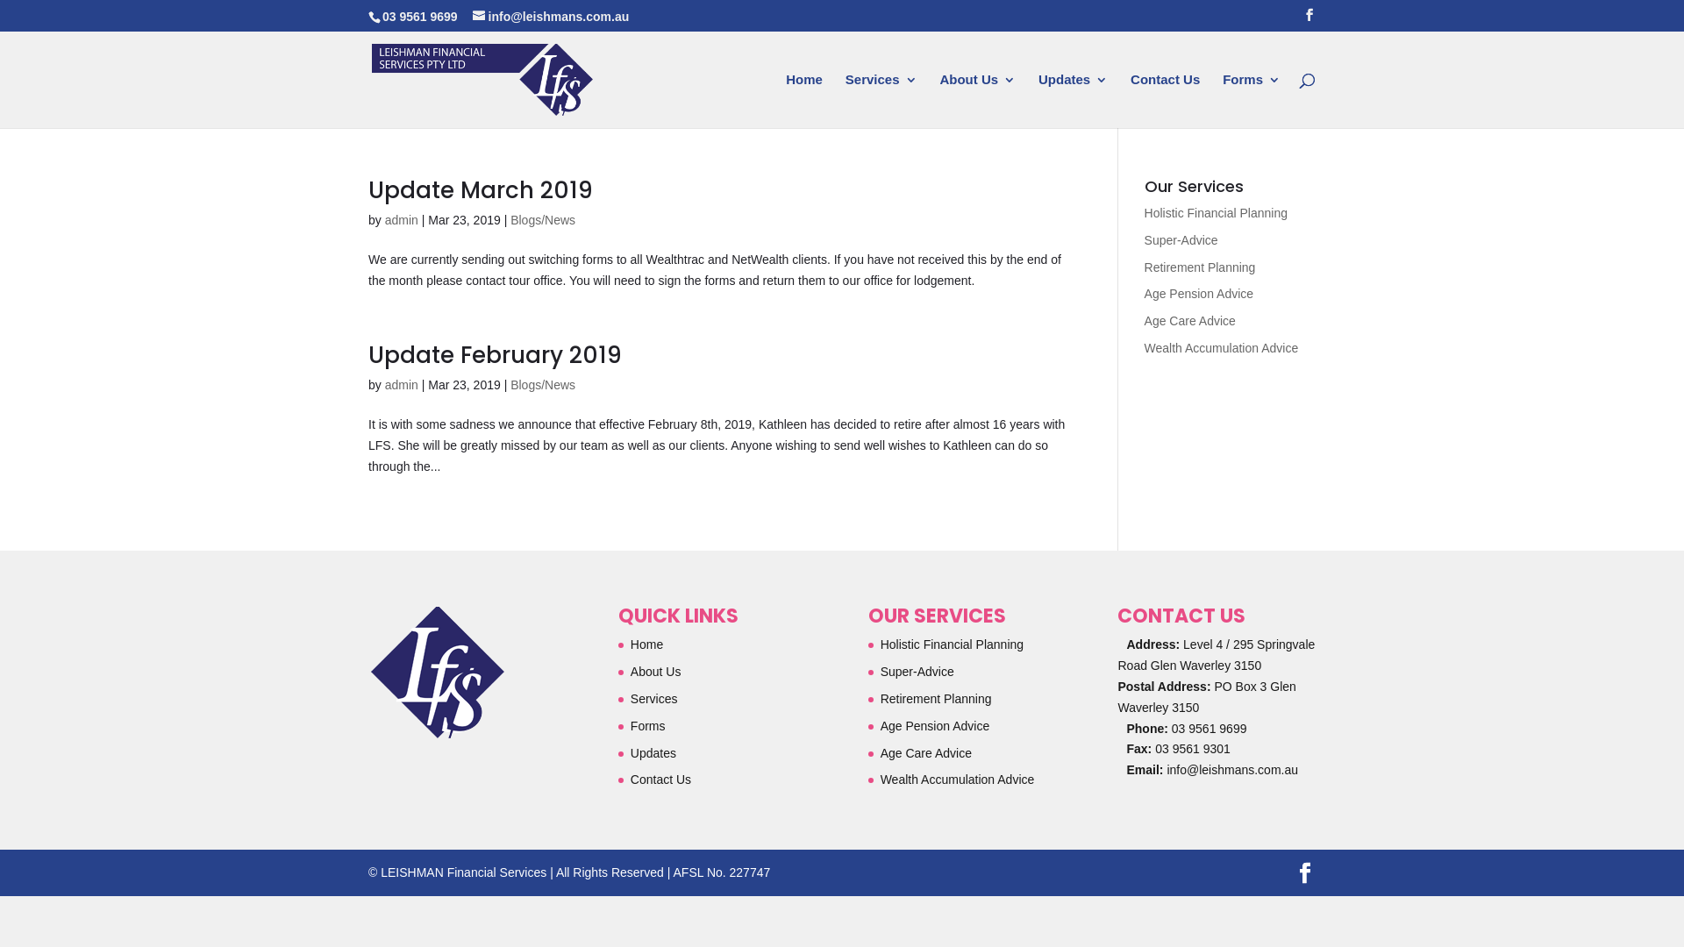 Image resolution: width=1684 pixels, height=947 pixels. What do you see at coordinates (1200, 294) in the screenshot?
I see `Age Pension Advice` at bounding box center [1200, 294].